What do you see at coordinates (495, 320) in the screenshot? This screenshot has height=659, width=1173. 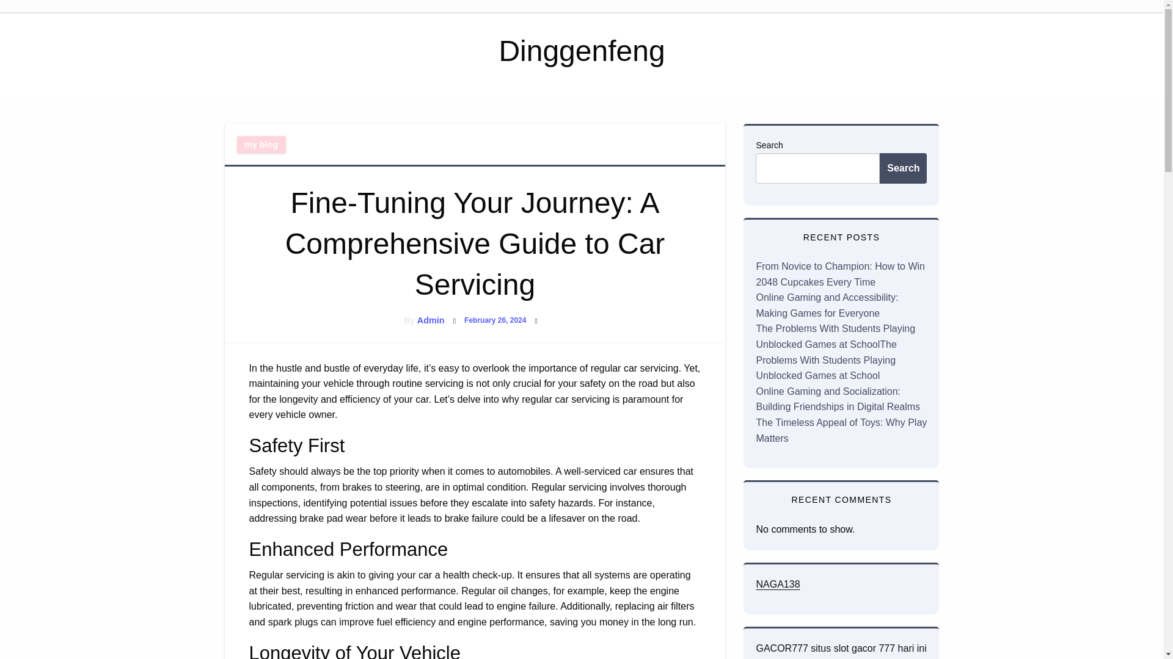 I see `February 26, 2024` at bounding box center [495, 320].